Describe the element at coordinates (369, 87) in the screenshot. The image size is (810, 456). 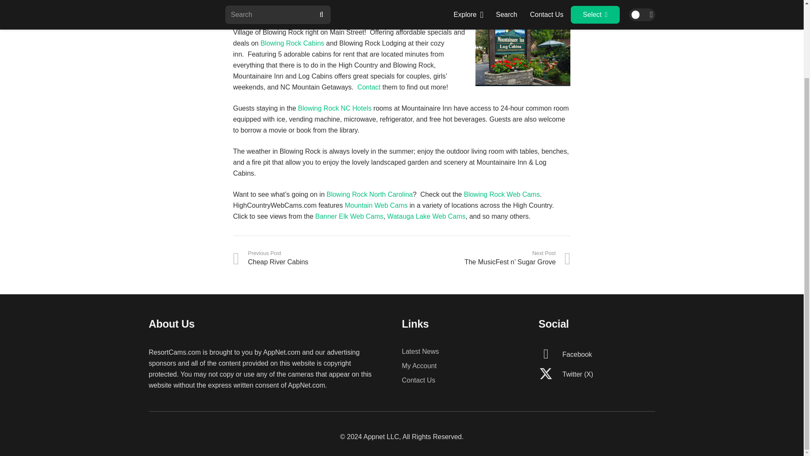
I see `Contact` at that location.